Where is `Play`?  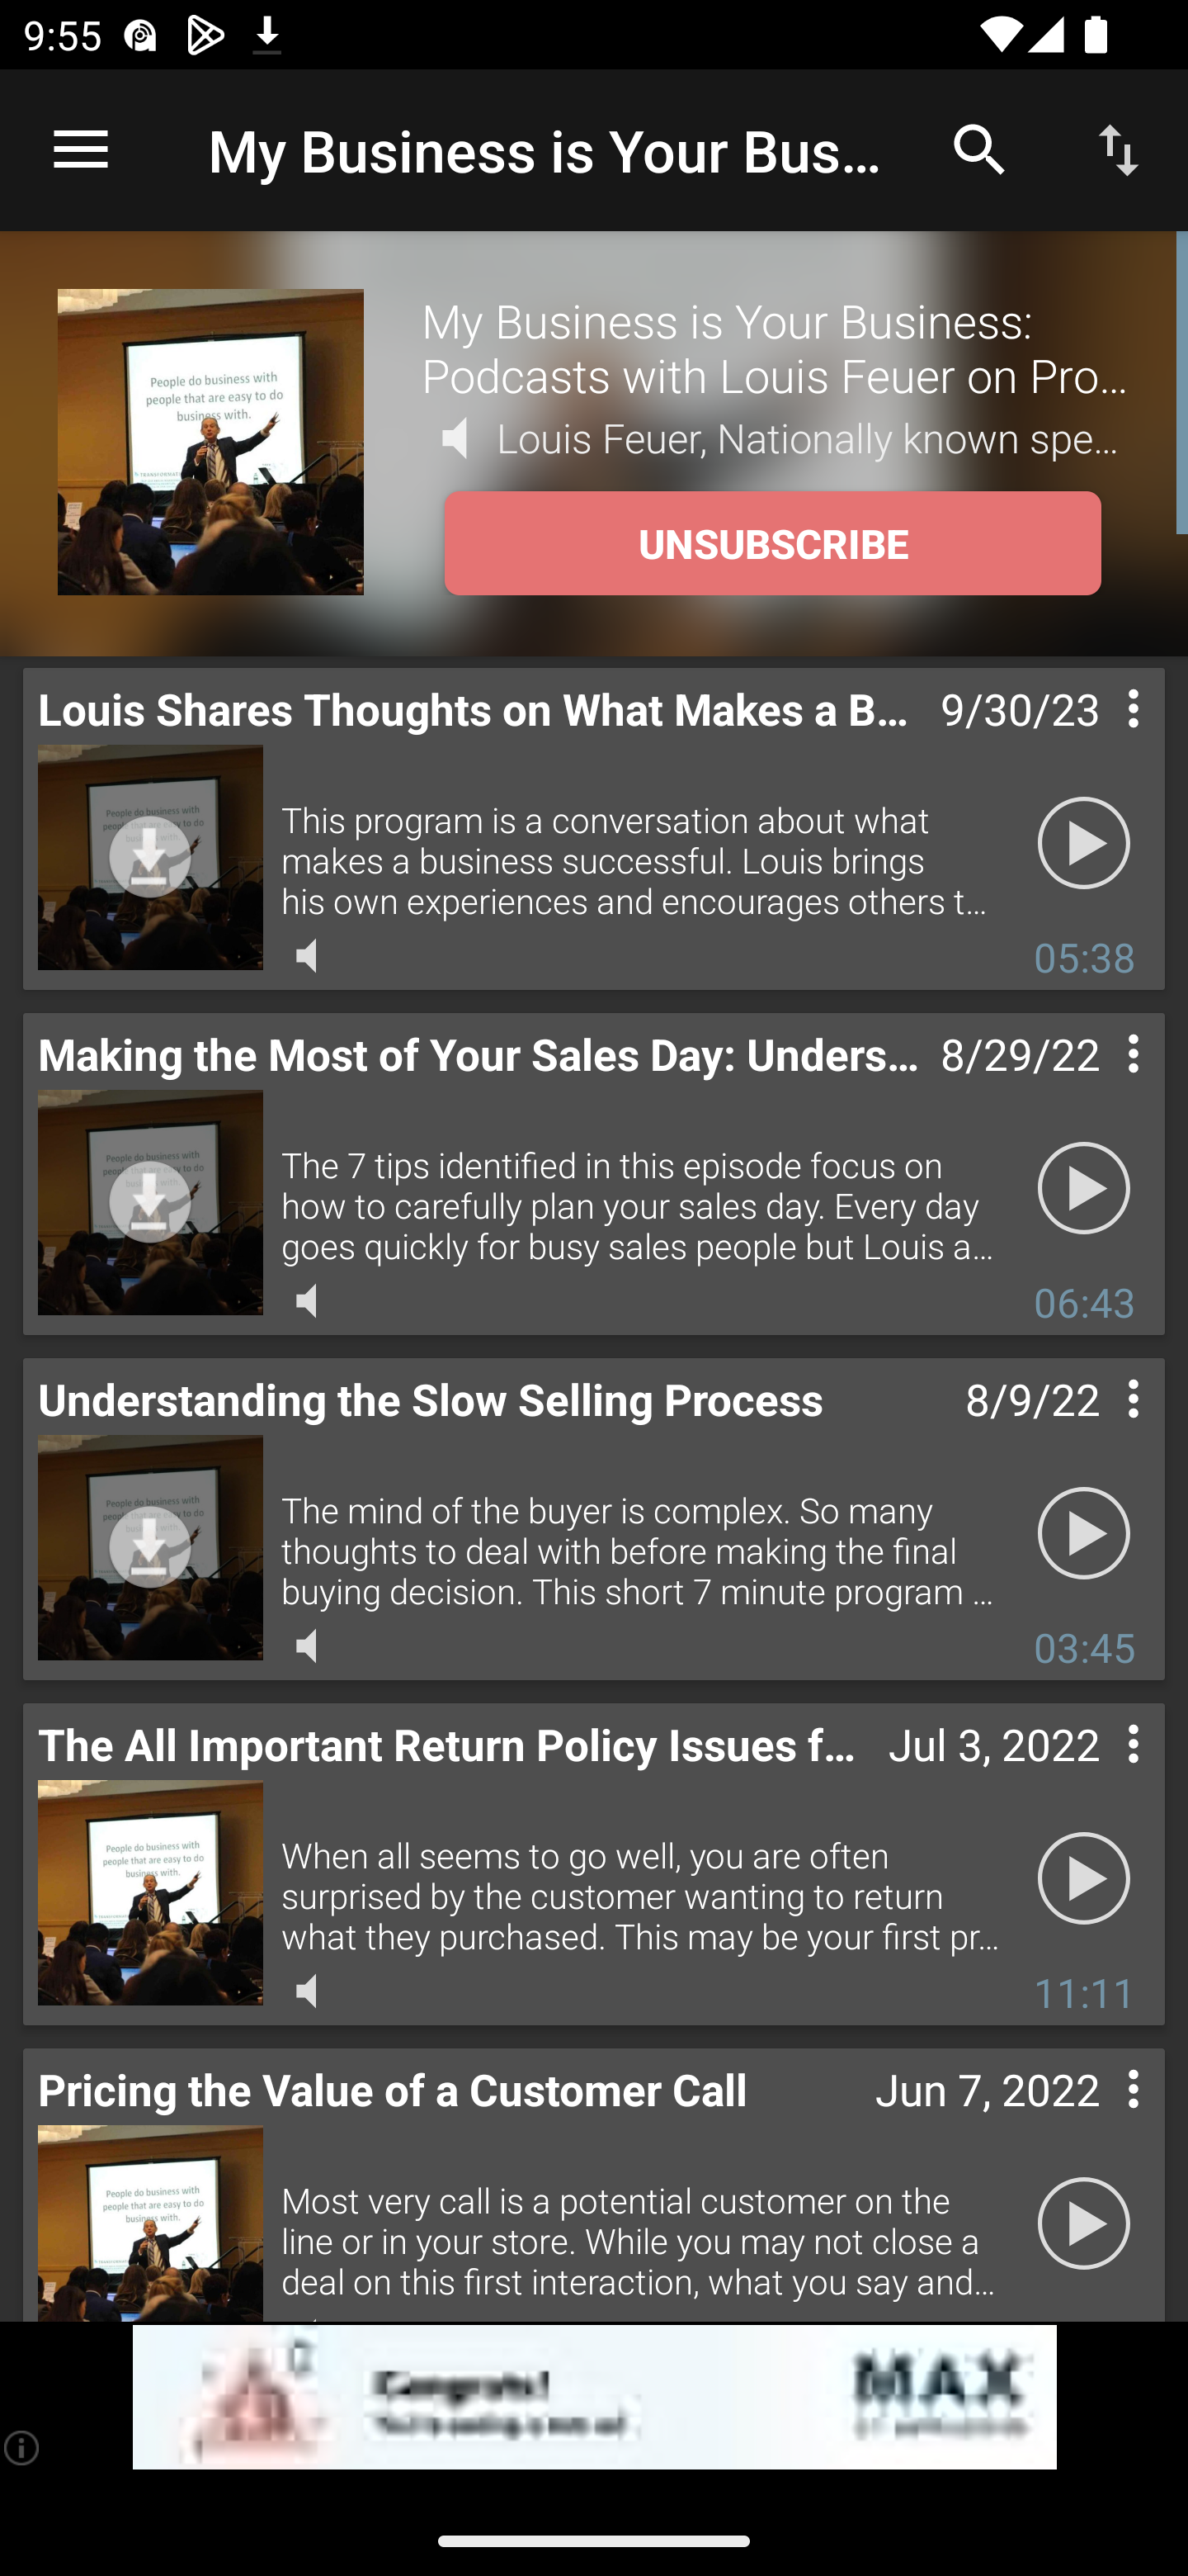 Play is located at coordinates (1084, 2224).